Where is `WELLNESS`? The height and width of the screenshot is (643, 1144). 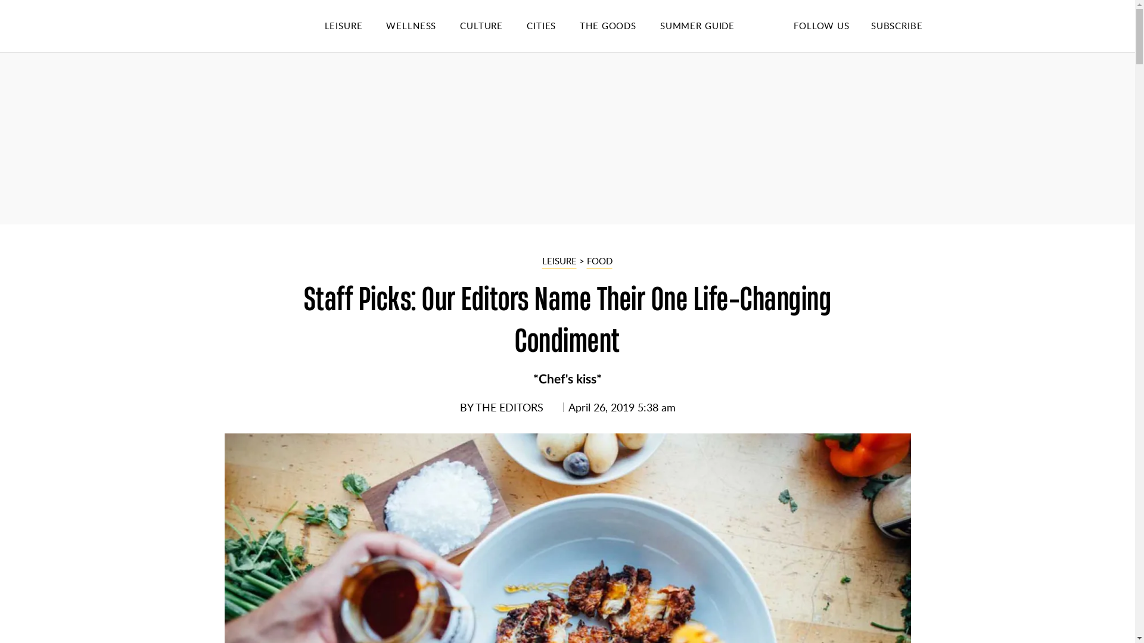 WELLNESS is located at coordinates (423, 26).